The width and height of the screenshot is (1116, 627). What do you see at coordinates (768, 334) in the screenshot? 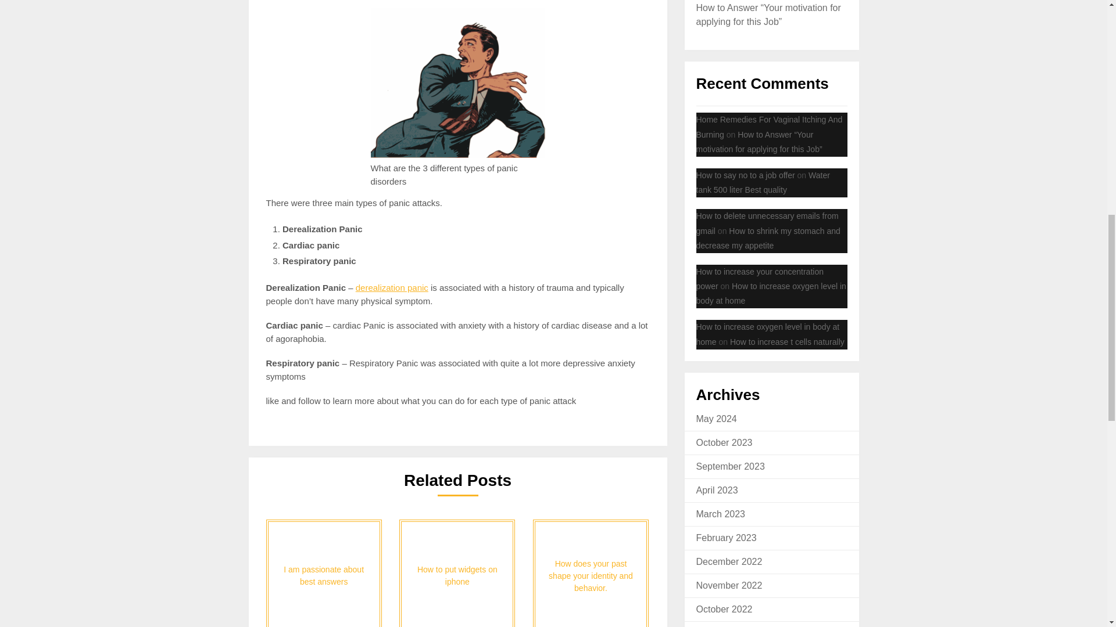
I see `How to increase oxygen level in body at home` at bounding box center [768, 334].